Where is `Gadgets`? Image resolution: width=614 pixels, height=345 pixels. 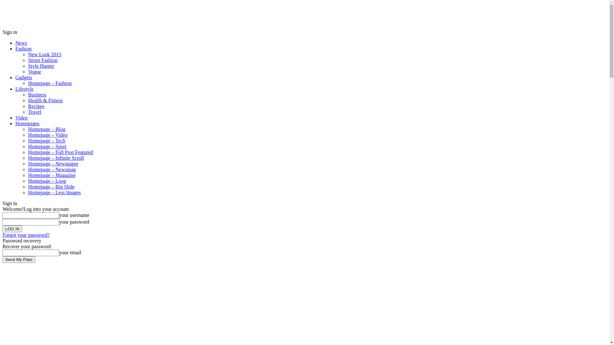 Gadgets is located at coordinates (24, 77).